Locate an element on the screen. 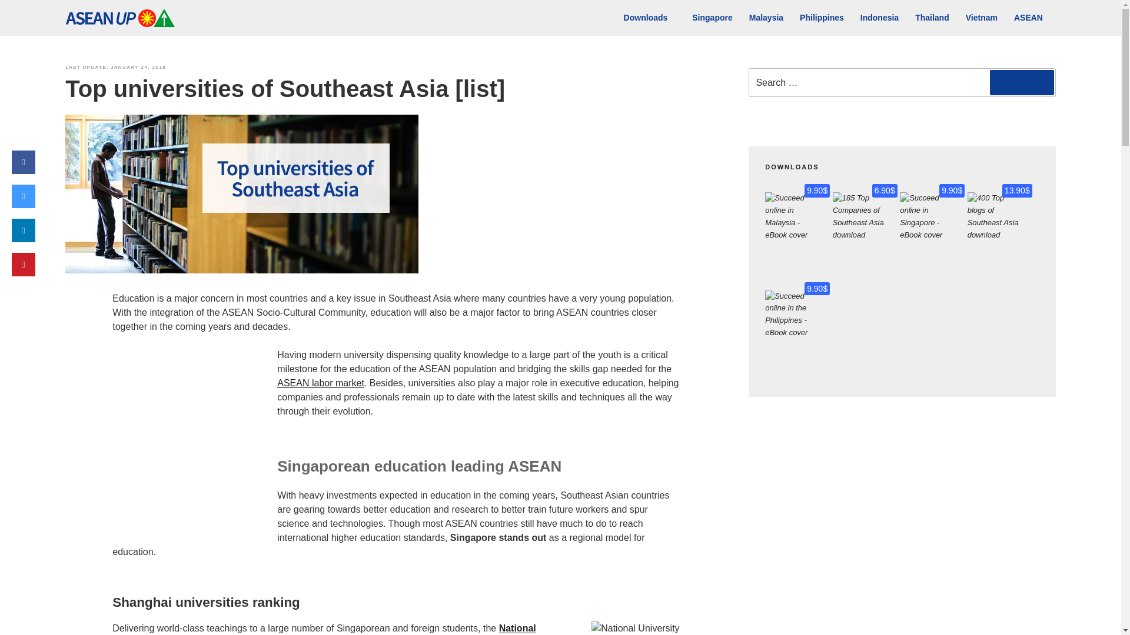 The height and width of the screenshot is (635, 1130). ASEAN is located at coordinates (1032, 18).